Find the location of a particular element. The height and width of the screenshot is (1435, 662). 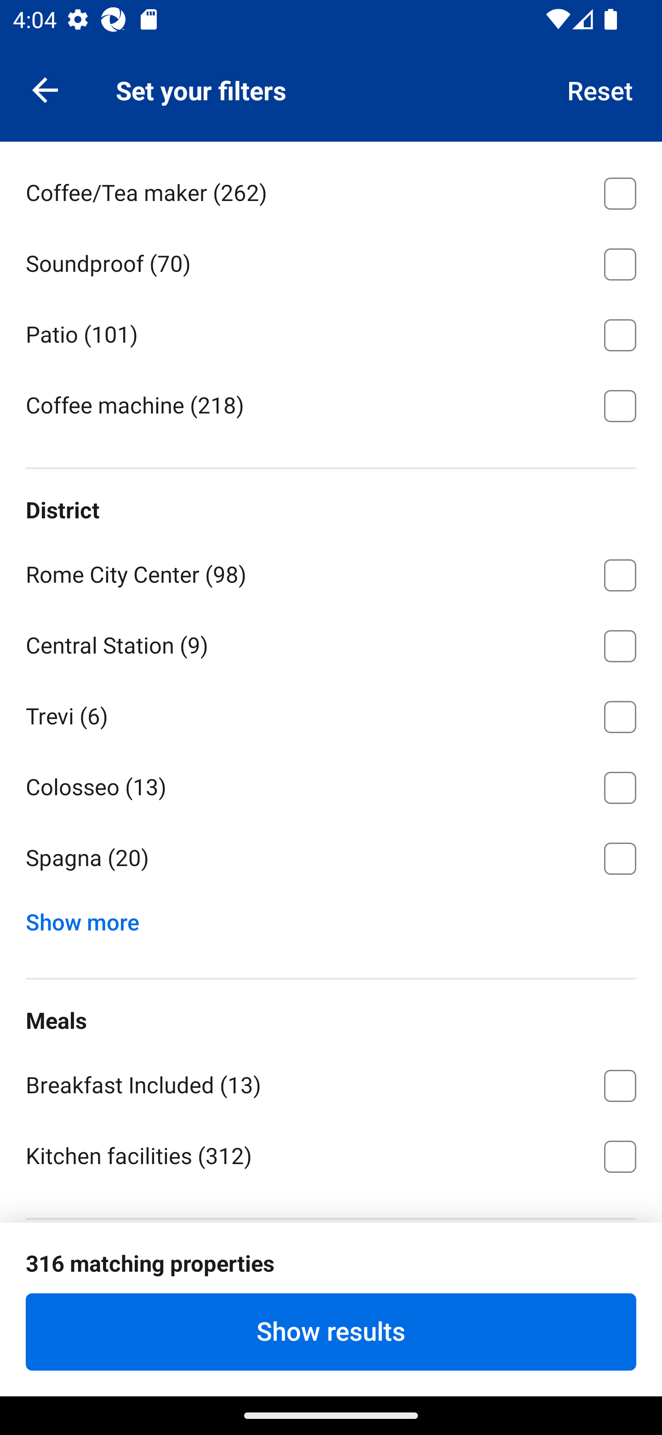

Colosseo ⁦(13) is located at coordinates (331, 784).